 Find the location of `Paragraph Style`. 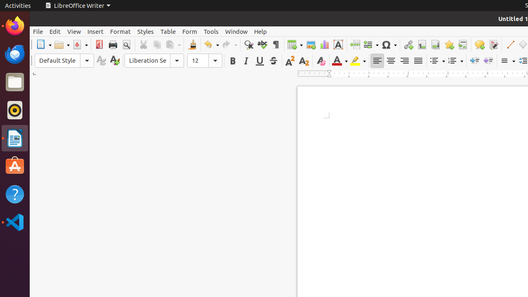

Paragraph Style is located at coordinates (64, 61).